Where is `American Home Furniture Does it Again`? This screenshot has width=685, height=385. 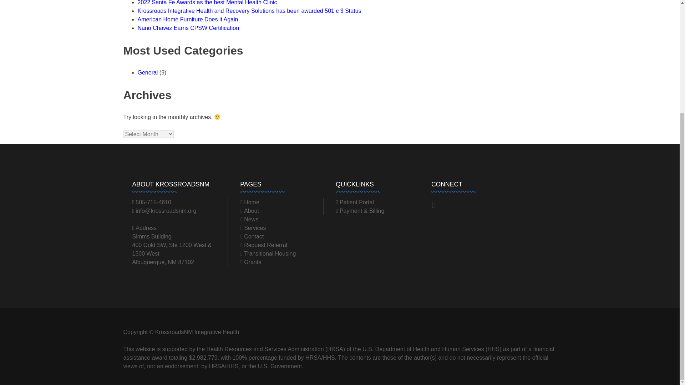
American Home Furniture Does it Again is located at coordinates (188, 19).